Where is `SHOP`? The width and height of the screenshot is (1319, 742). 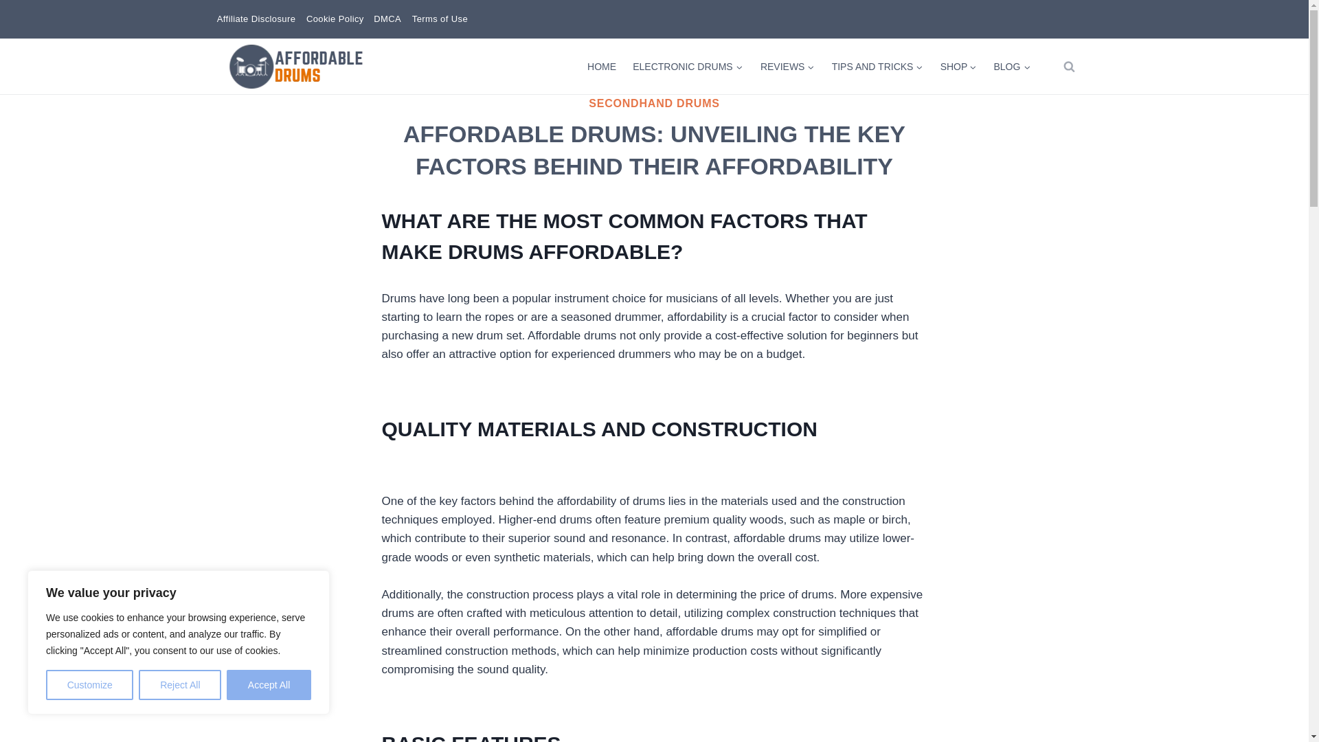 SHOP is located at coordinates (958, 66).